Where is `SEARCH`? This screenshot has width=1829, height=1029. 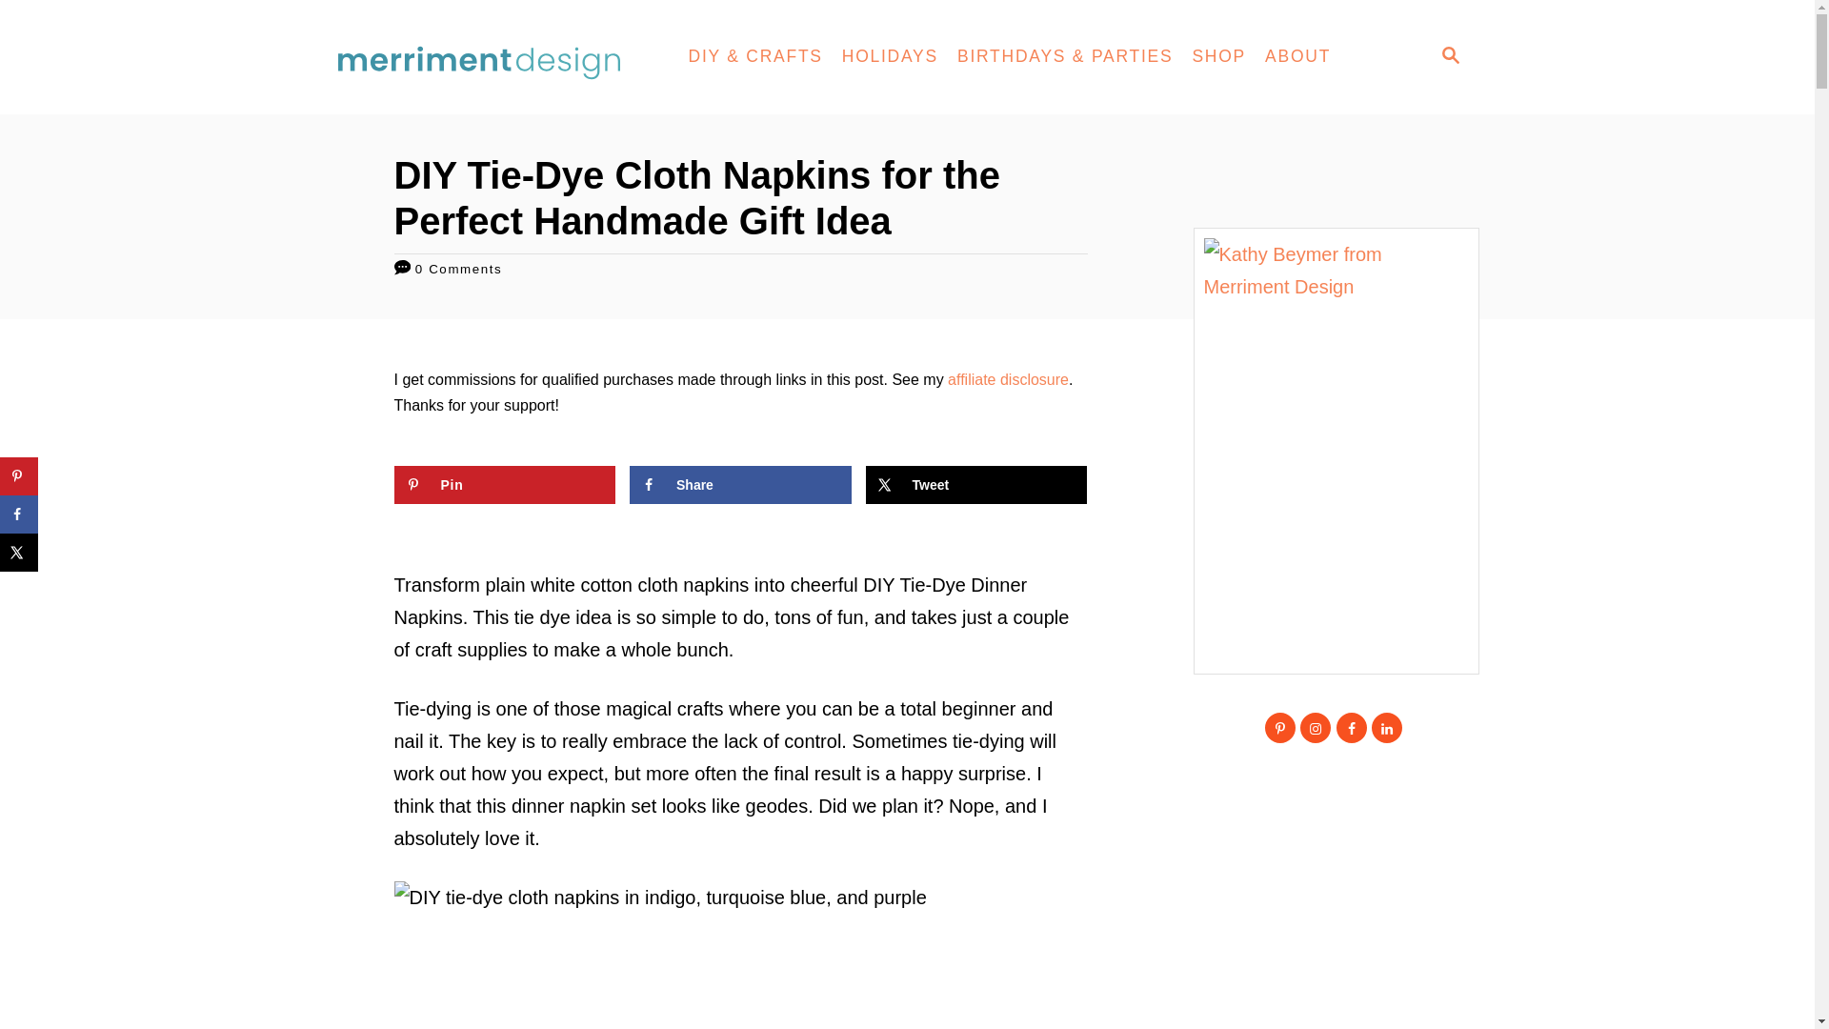 SEARCH is located at coordinates (1449, 57).